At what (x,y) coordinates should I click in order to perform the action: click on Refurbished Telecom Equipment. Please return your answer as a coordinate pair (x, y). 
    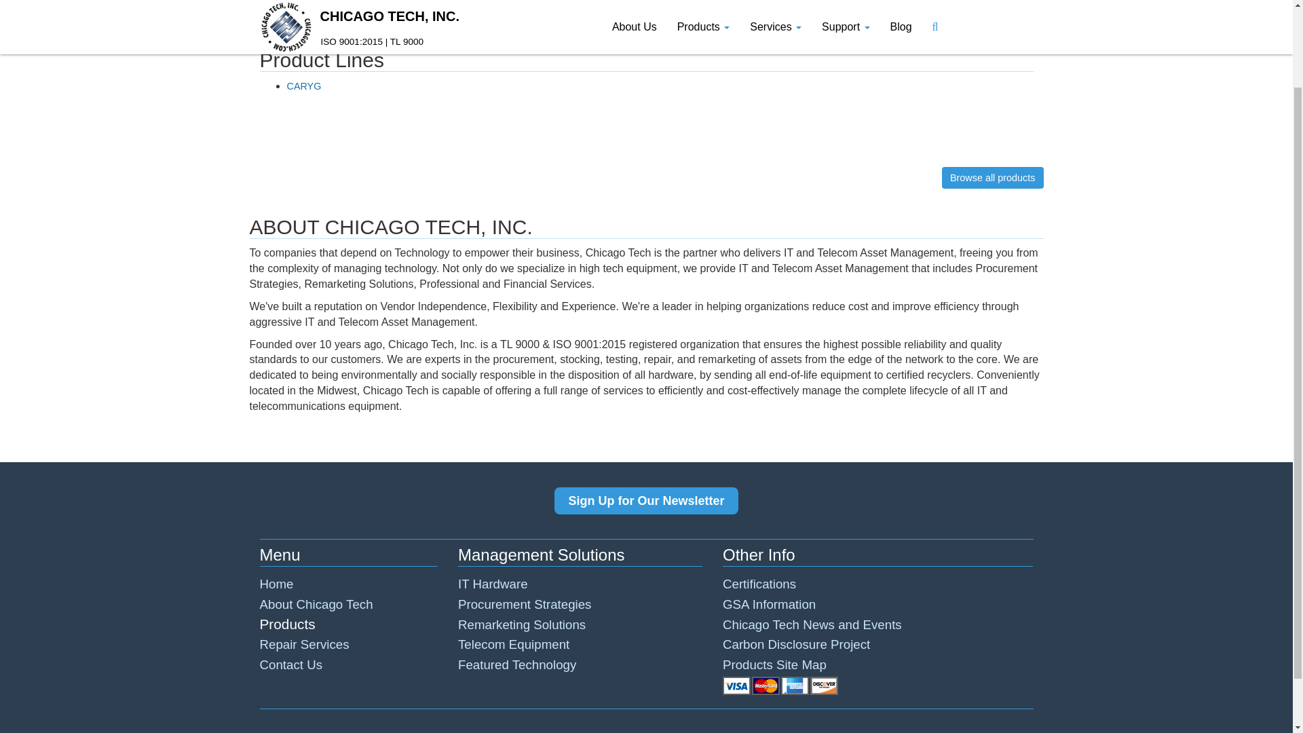
    Looking at the image, I should click on (514, 644).